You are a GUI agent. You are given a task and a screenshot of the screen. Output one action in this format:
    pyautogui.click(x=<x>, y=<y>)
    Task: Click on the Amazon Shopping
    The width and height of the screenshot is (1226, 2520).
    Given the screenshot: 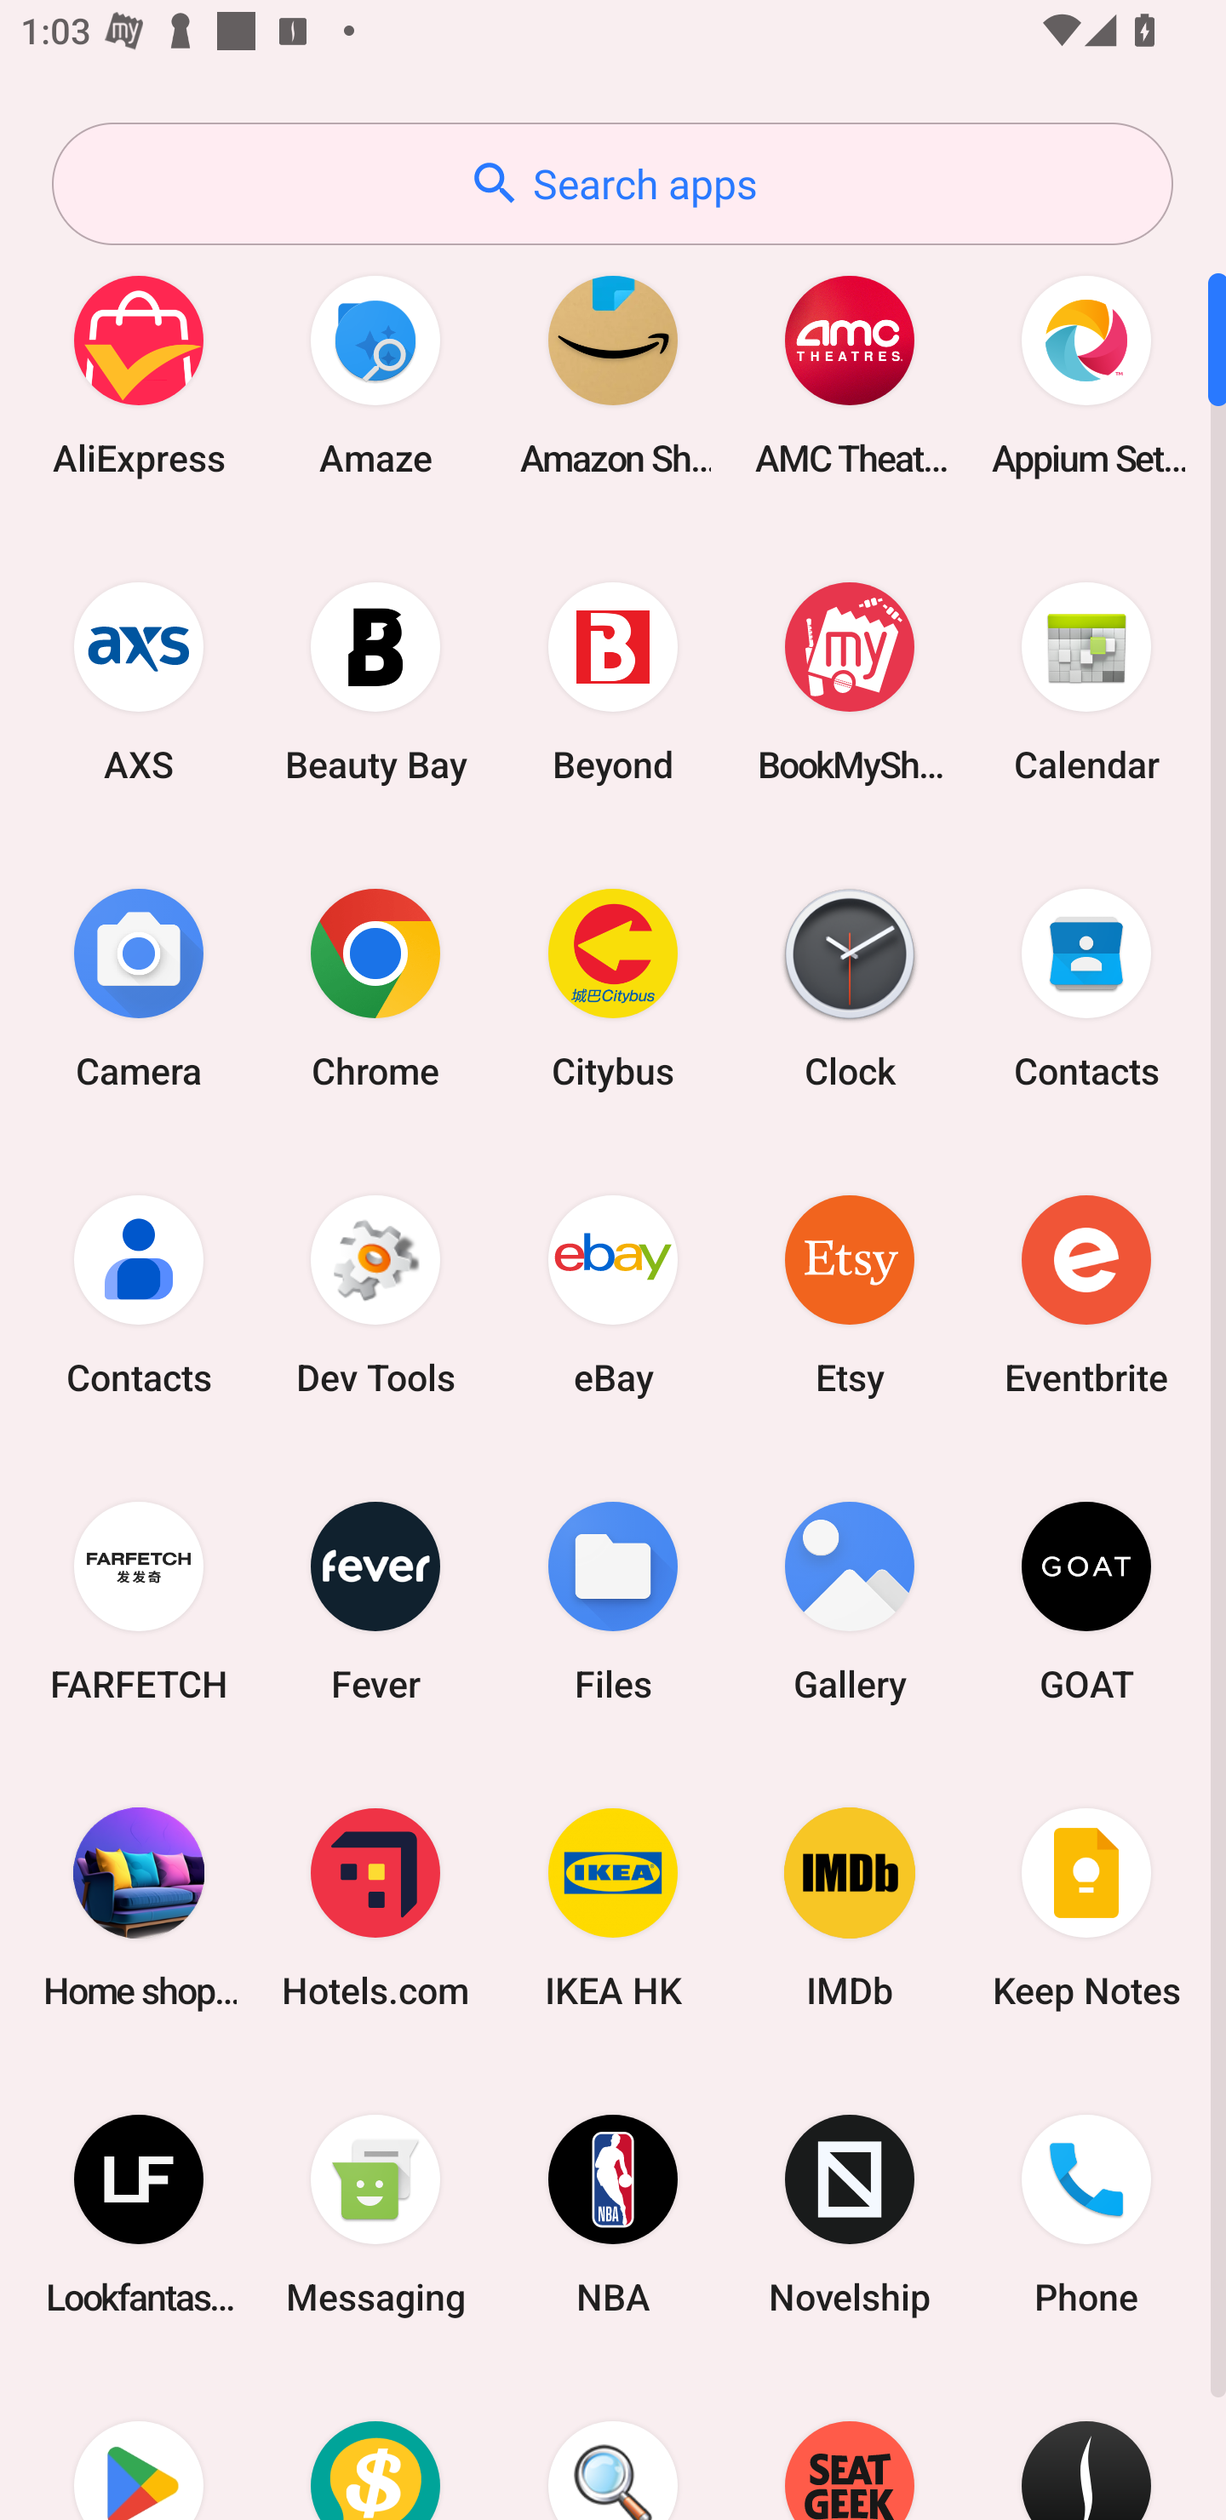 What is the action you would take?
    pyautogui.click(x=613, y=375)
    